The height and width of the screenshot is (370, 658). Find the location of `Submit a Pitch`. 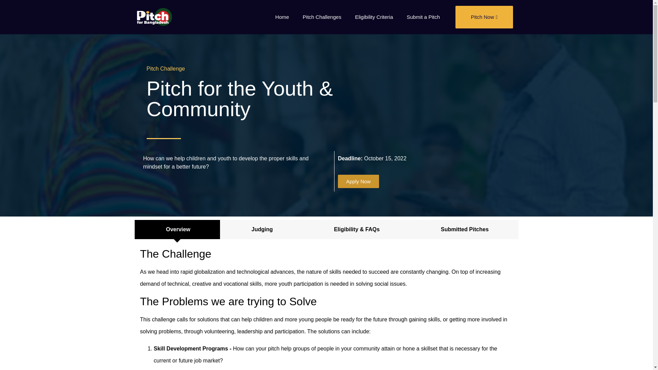

Submit a Pitch is located at coordinates (423, 17).